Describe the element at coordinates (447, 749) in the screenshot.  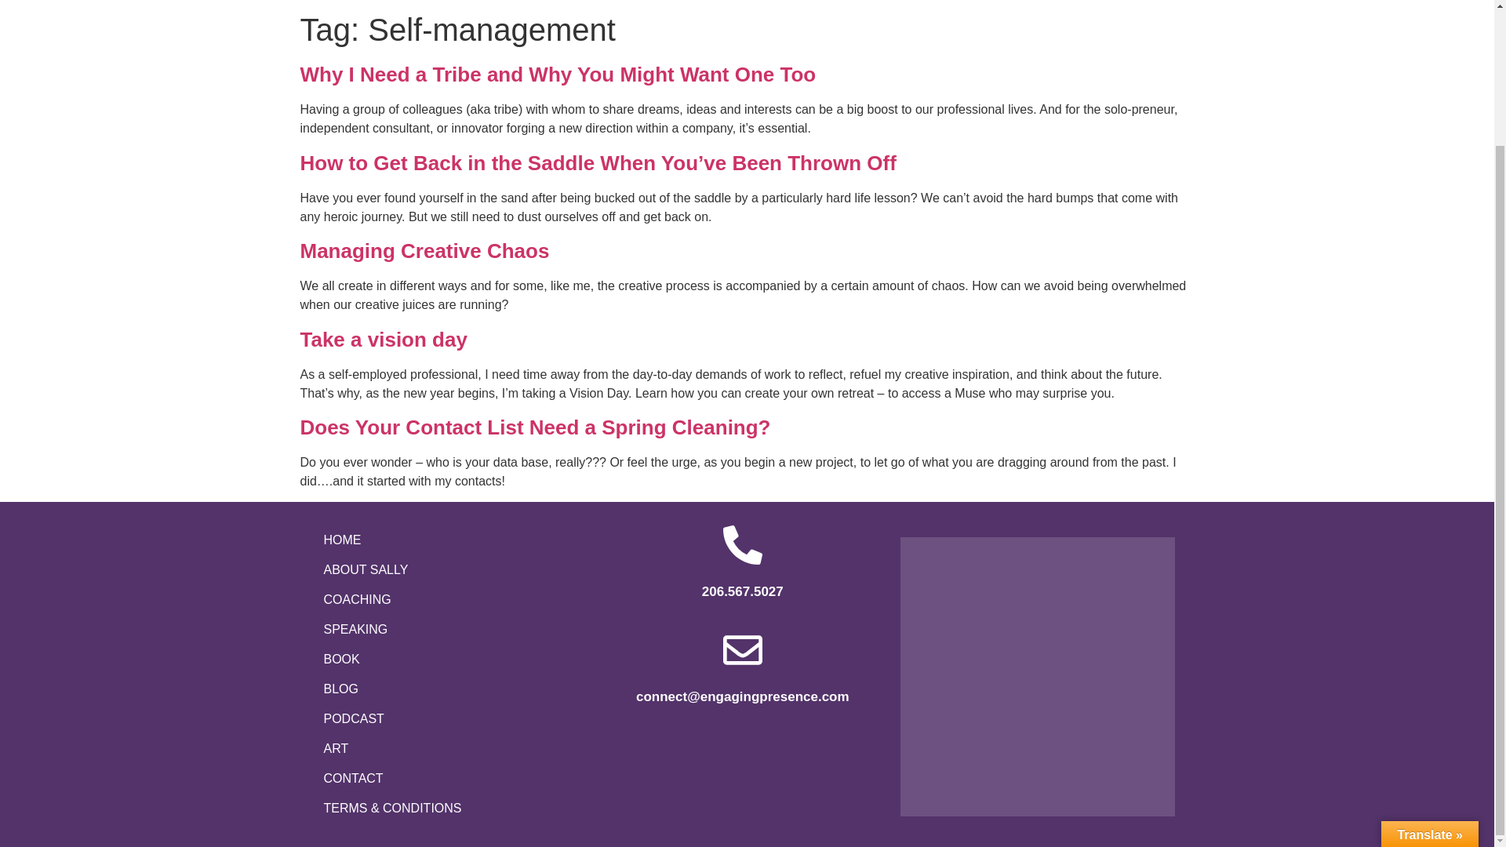
I see `ART` at that location.